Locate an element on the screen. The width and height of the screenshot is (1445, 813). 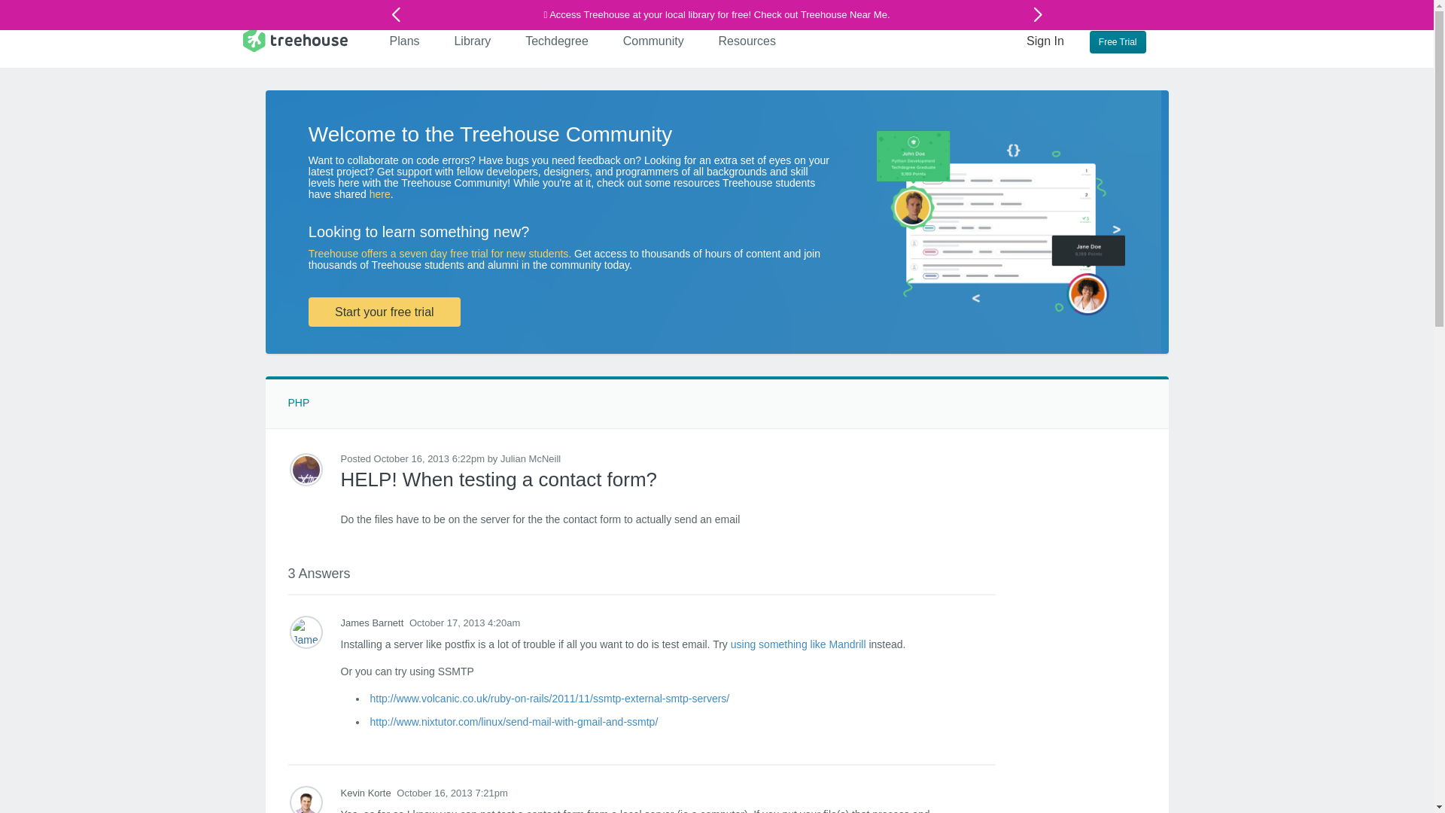
Treehouse Near Me is located at coordinates (843, 14).